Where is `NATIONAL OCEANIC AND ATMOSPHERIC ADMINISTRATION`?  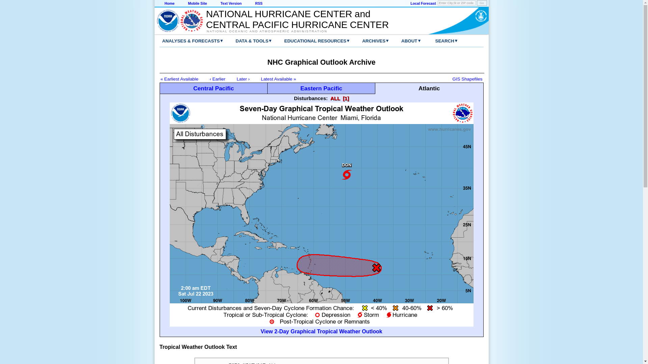
NATIONAL OCEANIC AND ATMOSPHERIC ADMINISTRATION is located at coordinates (294, 31).